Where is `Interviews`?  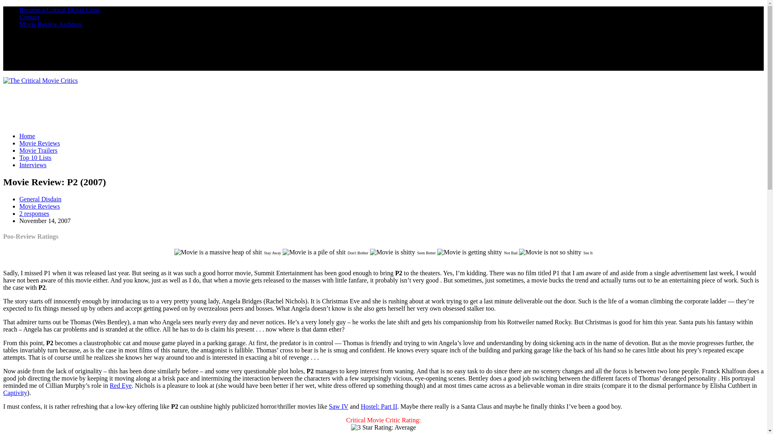
Interviews is located at coordinates (33, 165).